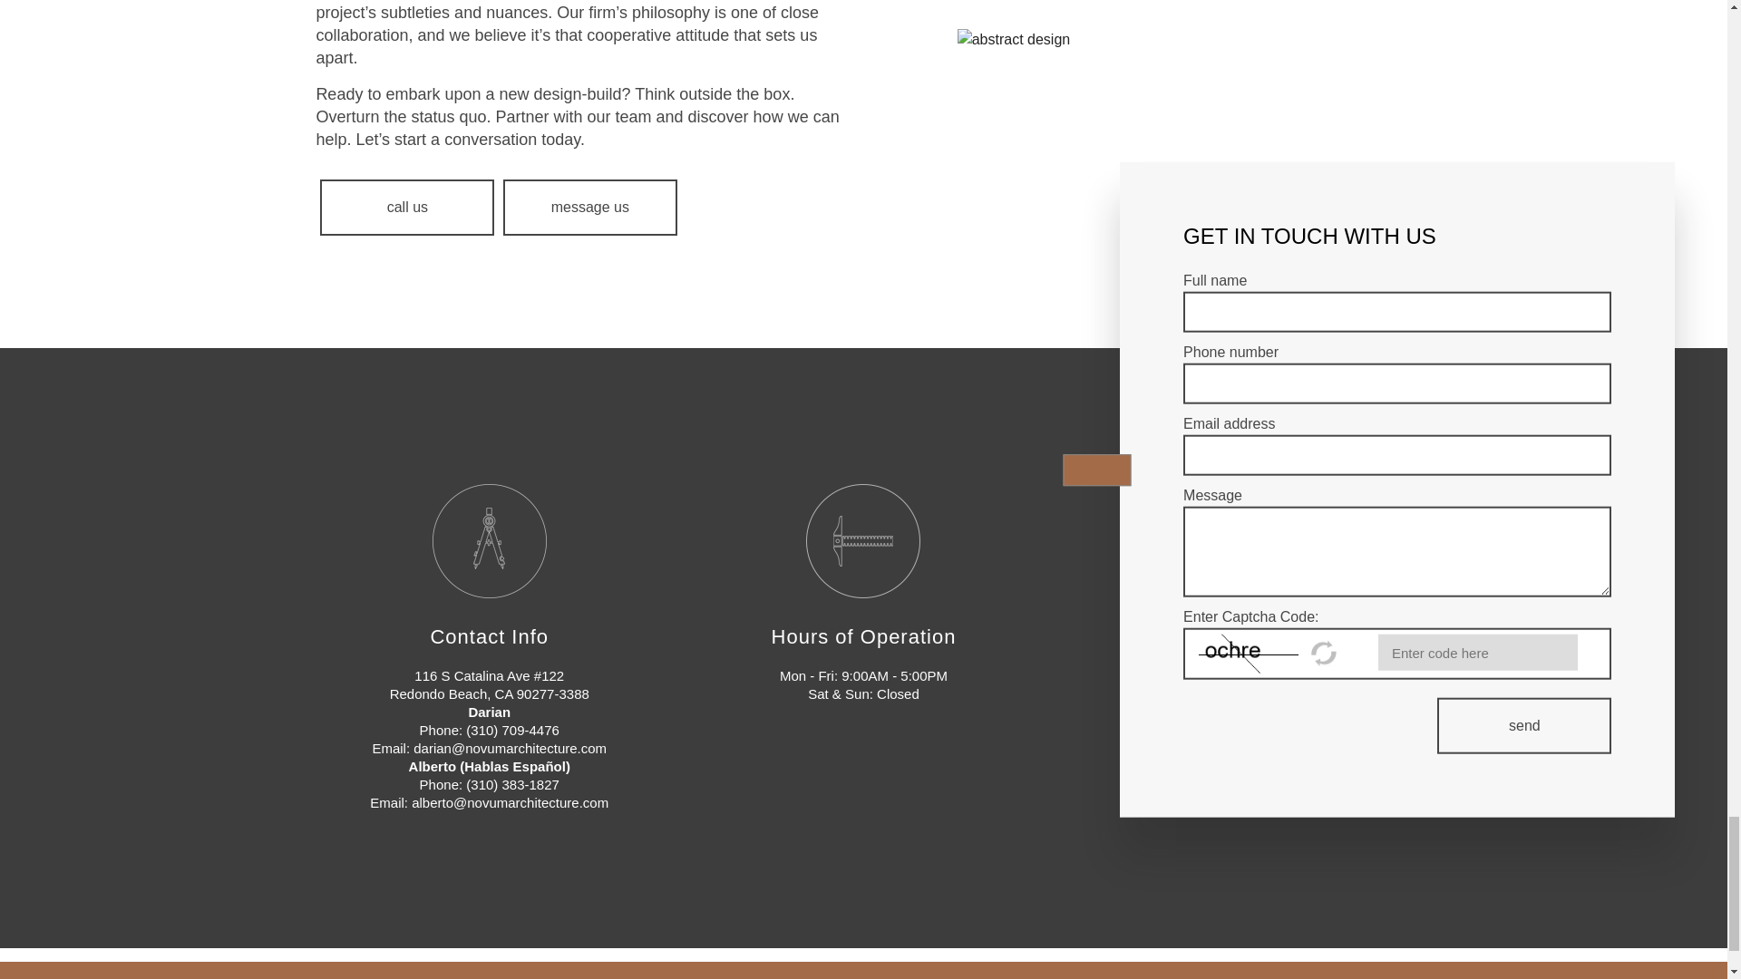 The height and width of the screenshot is (979, 1741). Describe the element at coordinates (589, 207) in the screenshot. I see `Message Us` at that location.